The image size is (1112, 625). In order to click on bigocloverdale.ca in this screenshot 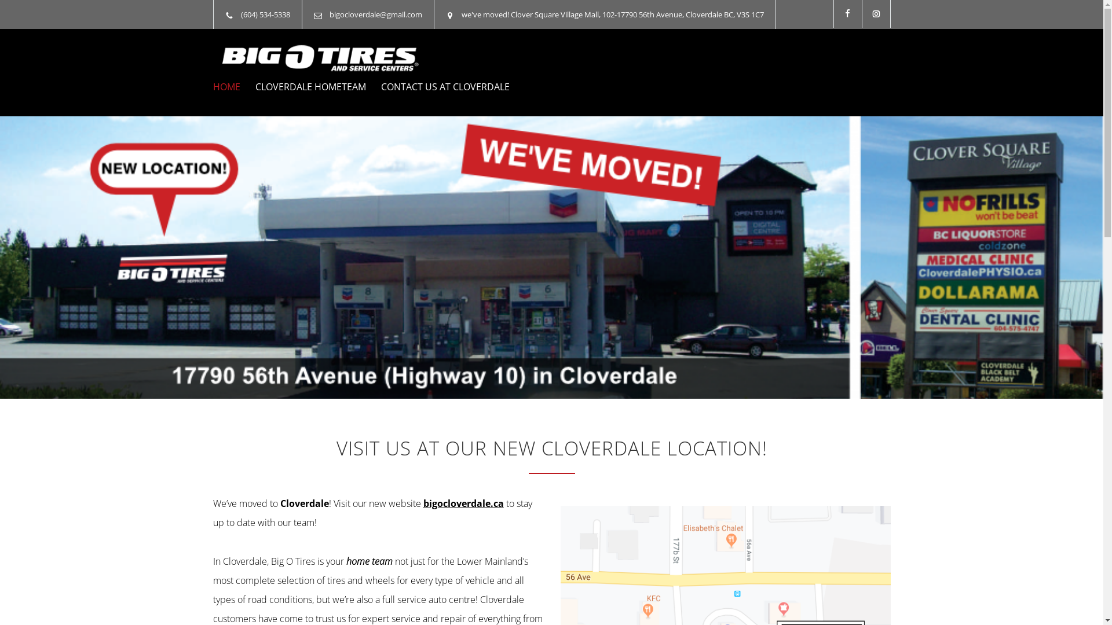, I will do `click(463, 503)`.